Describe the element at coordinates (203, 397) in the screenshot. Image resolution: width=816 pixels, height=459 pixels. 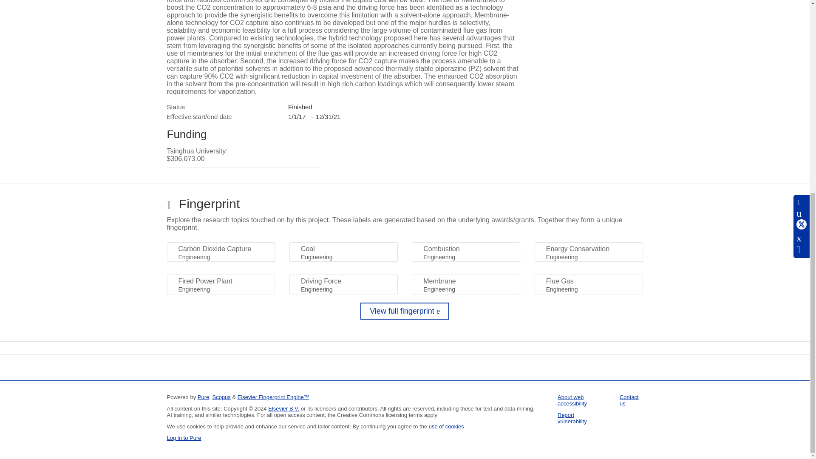
I see `Pure` at that location.